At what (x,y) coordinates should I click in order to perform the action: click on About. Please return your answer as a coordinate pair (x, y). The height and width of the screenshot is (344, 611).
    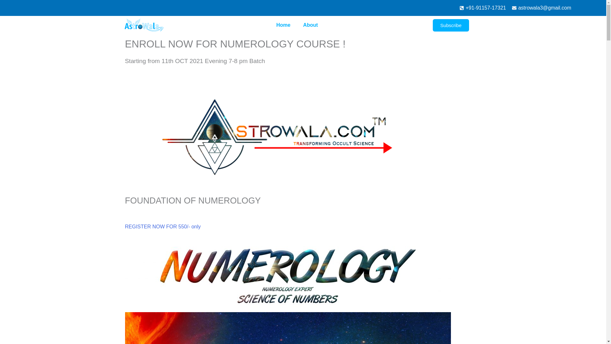
    Looking at the image, I should click on (311, 25).